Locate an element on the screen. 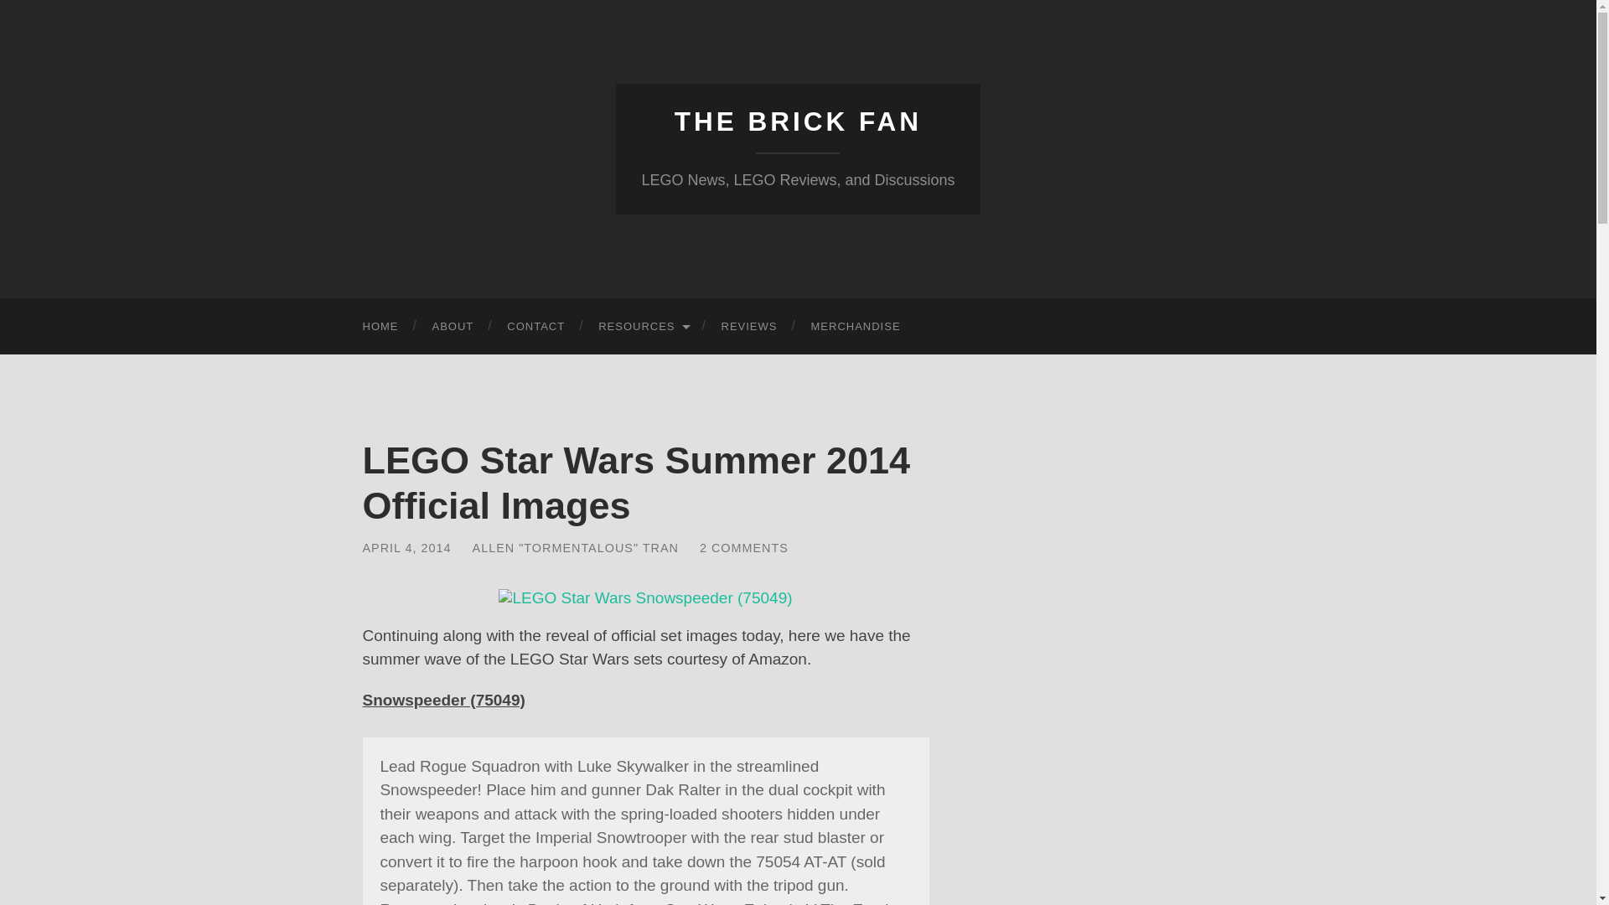 The height and width of the screenshot is (905, 1609). APRIL 4, 2014 is located at coordinates (406, 548).